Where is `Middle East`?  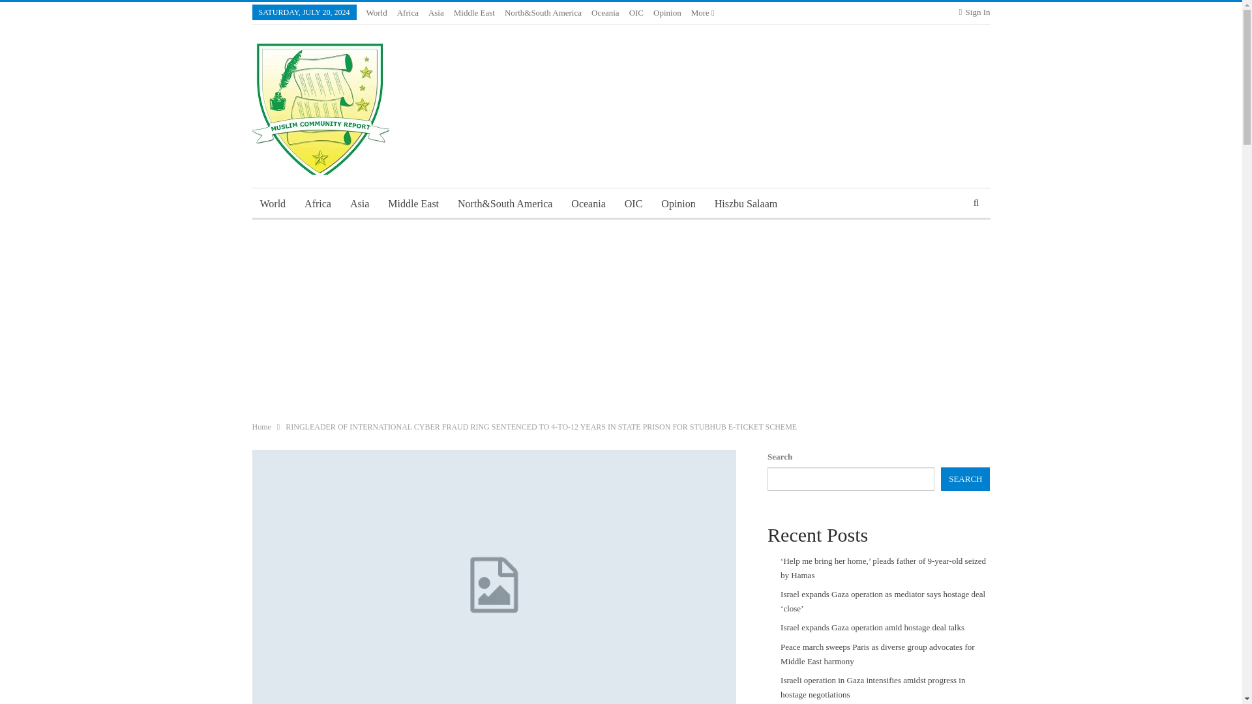
Middle East is located at coordinates (413, 203).